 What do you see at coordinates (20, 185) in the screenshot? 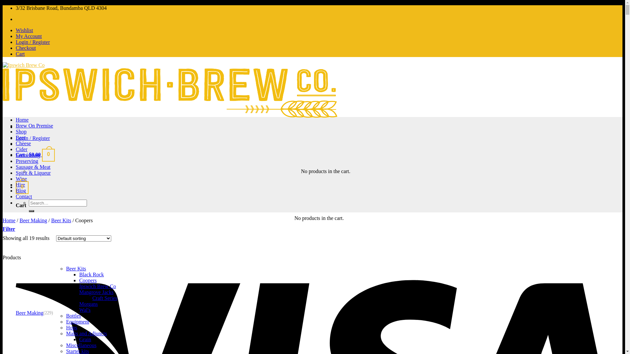
I see `Hire` at bounding box center [20, 185].